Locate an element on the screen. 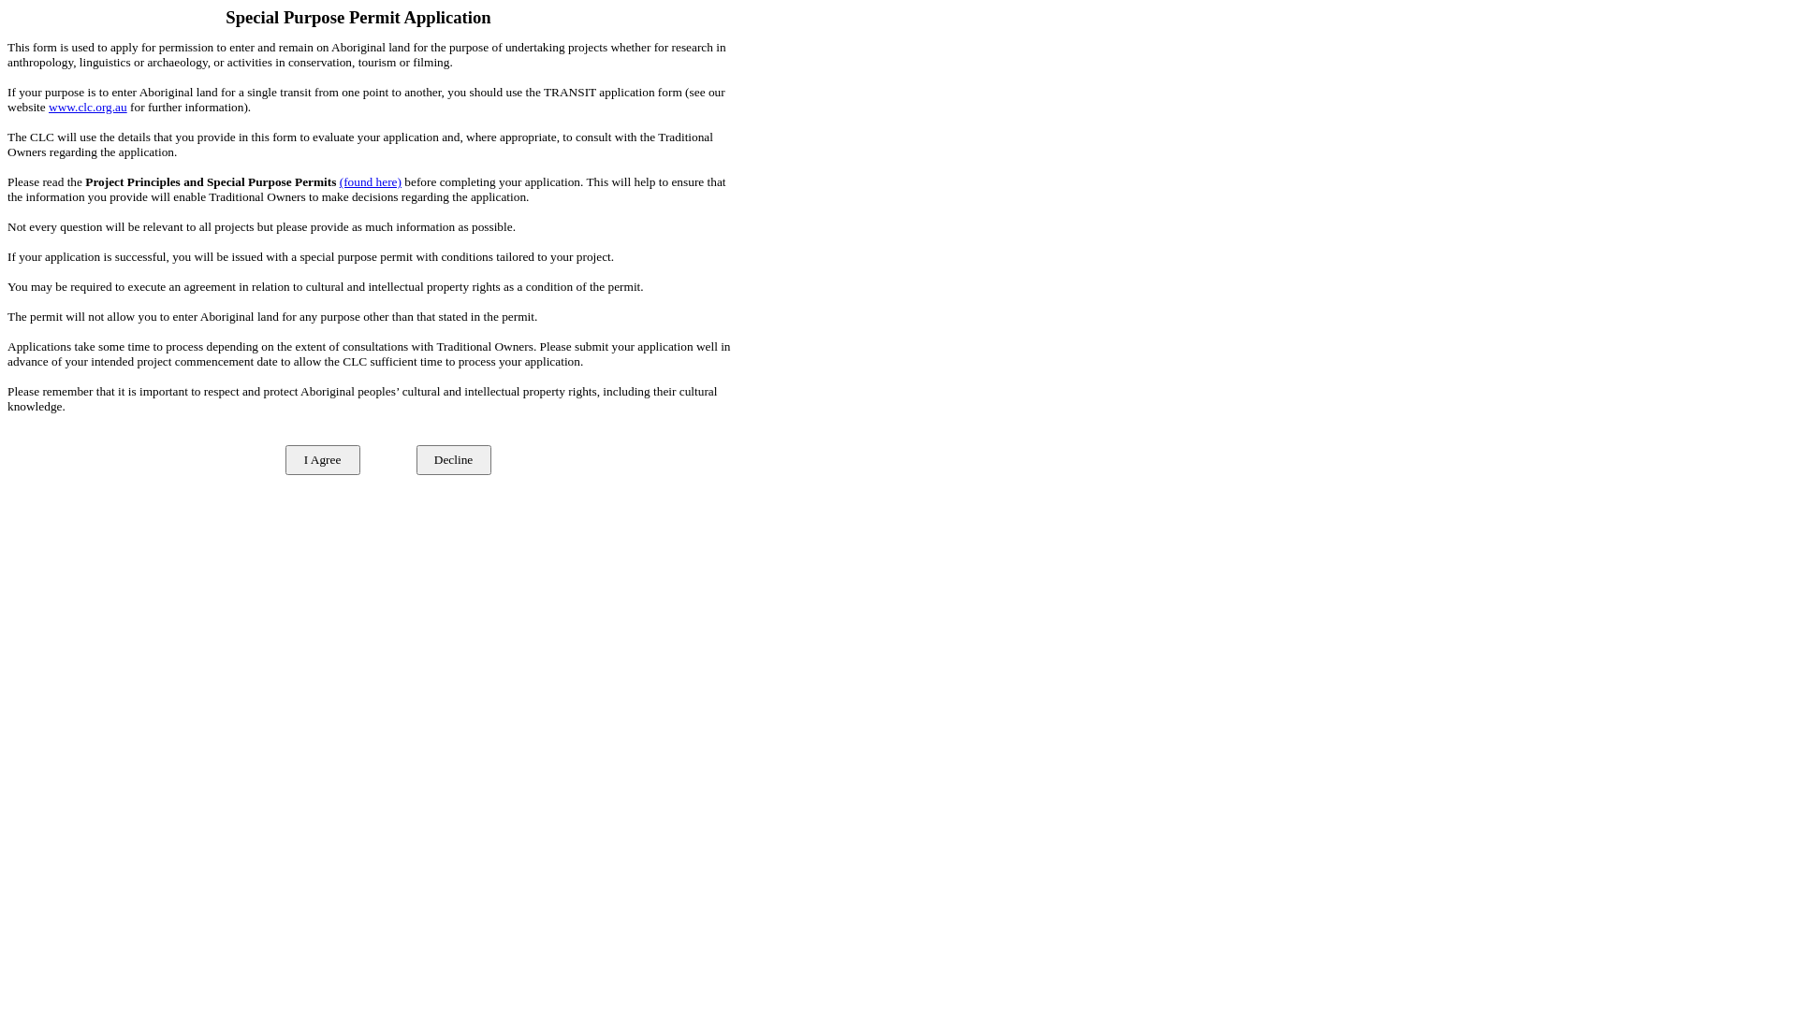  I Agree is located at coordinates (323, 460).